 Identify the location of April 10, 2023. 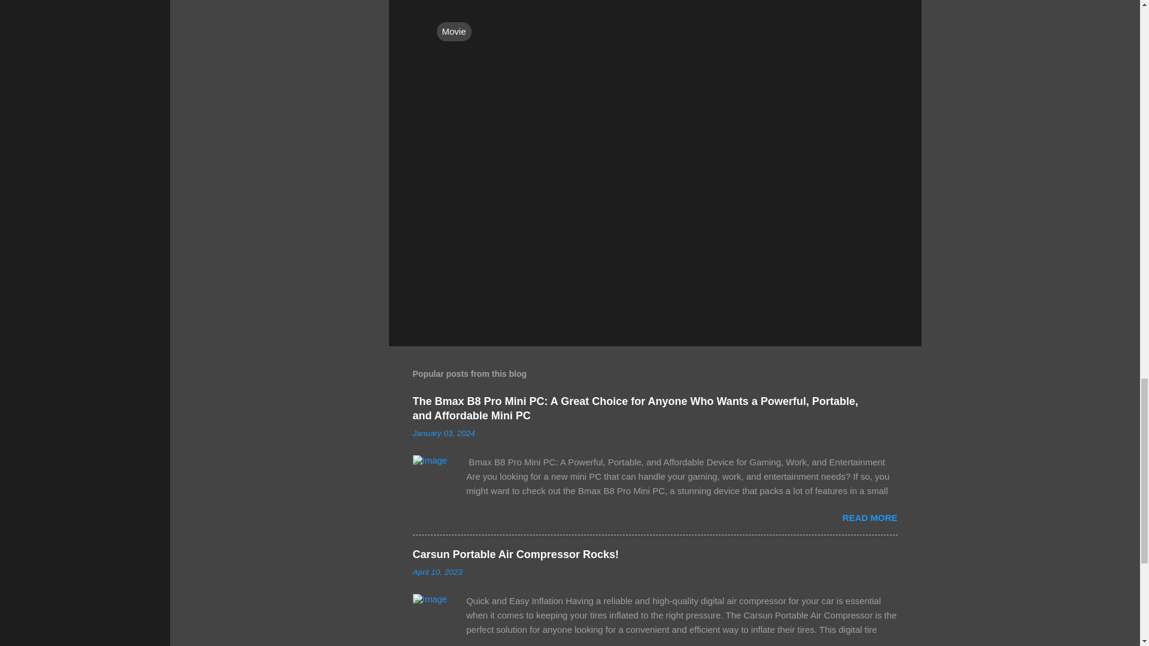
(437, 572).